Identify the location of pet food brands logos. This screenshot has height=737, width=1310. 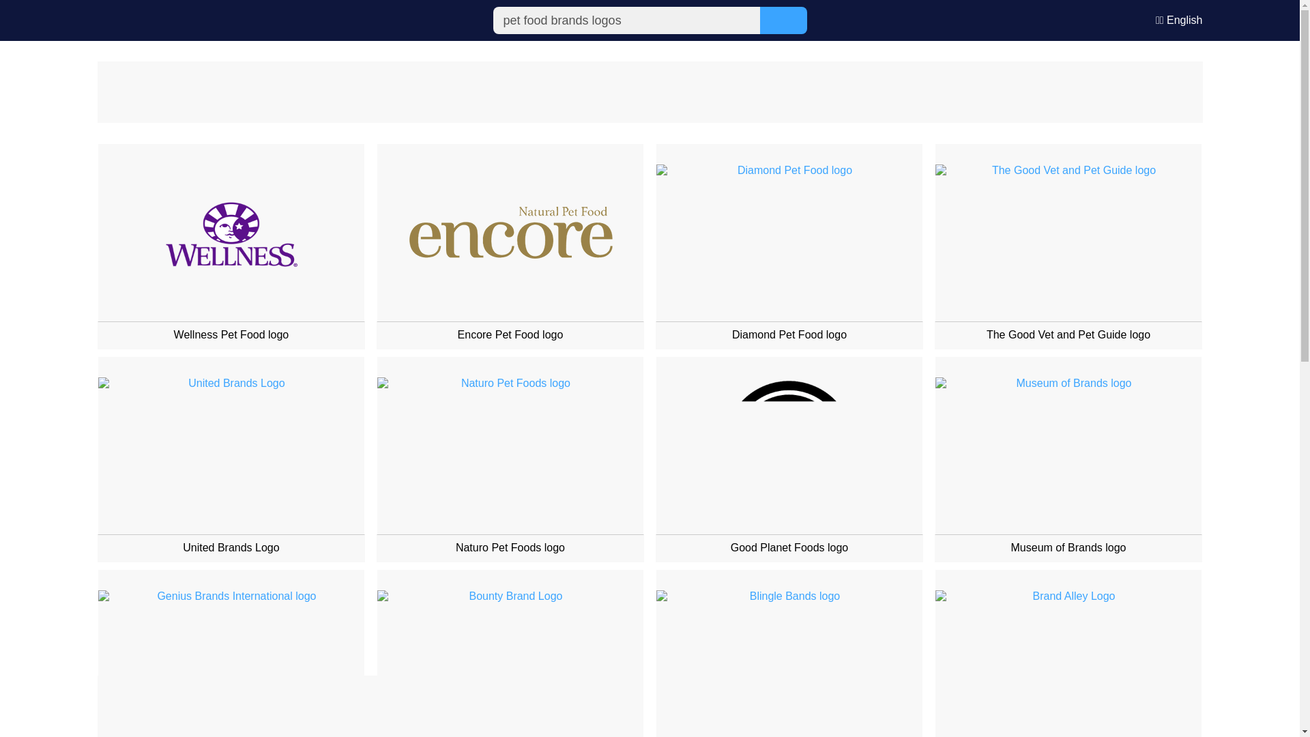
(626, 20).